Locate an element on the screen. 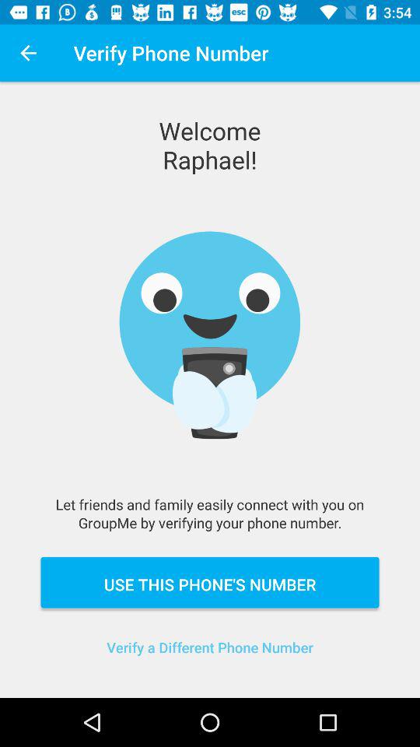 Image resolution: width=420 pixels, height=747 pixels. press the icon above the verify a different icon is located at coordinates (210, 582).